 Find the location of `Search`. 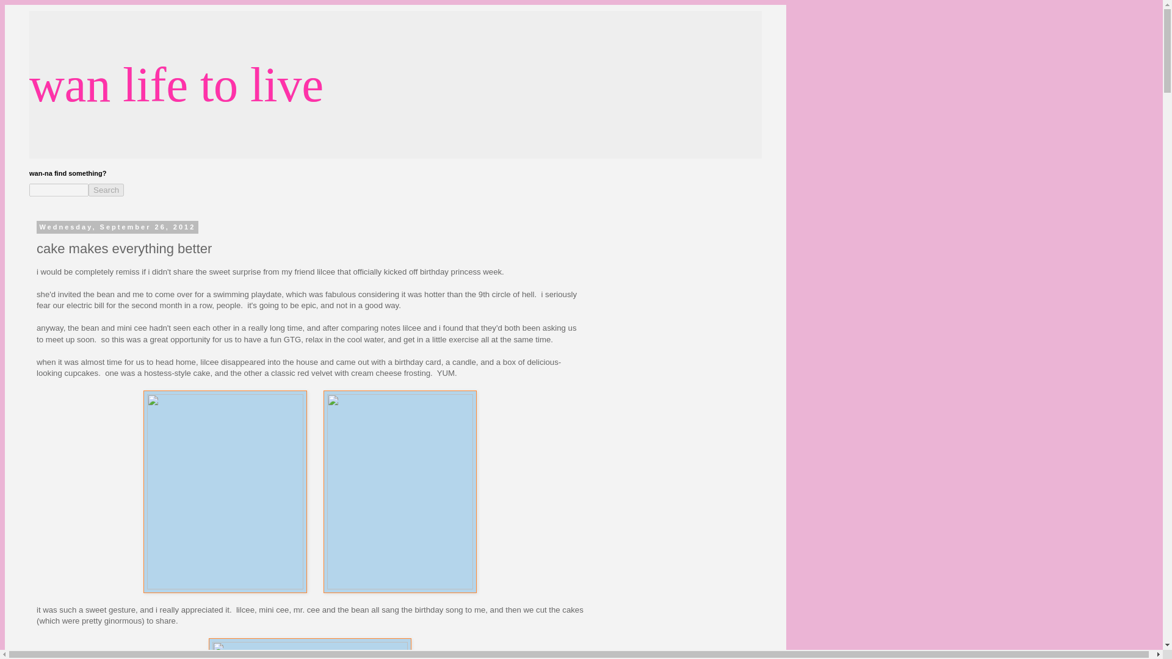

Search is located at coordinates (106, 190).